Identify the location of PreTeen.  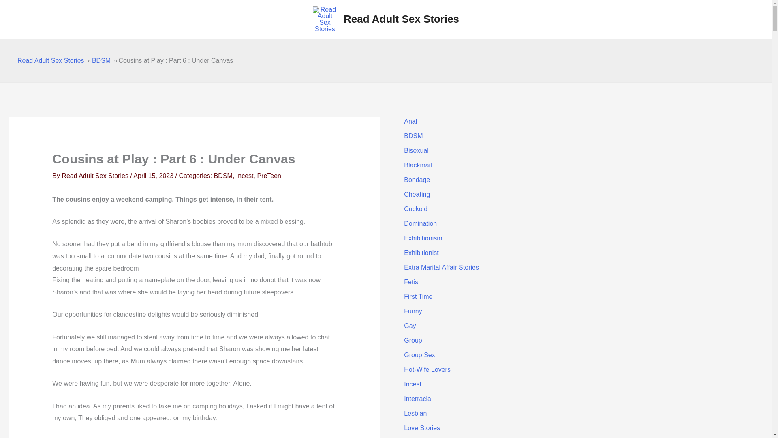
(269, 176).